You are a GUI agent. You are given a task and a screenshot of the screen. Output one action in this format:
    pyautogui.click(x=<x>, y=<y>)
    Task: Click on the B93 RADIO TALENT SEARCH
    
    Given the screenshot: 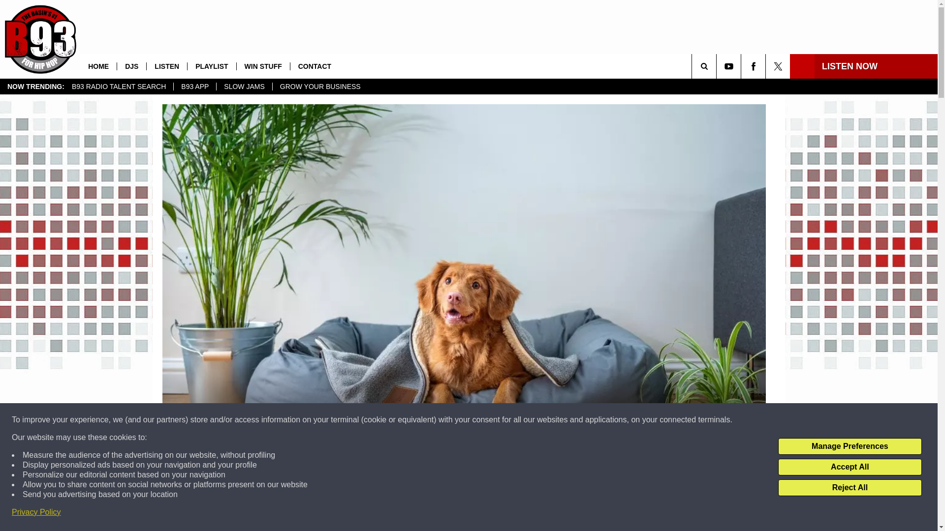 What is the action you would take?
    pyautogui.click(x=118, y=87)
    